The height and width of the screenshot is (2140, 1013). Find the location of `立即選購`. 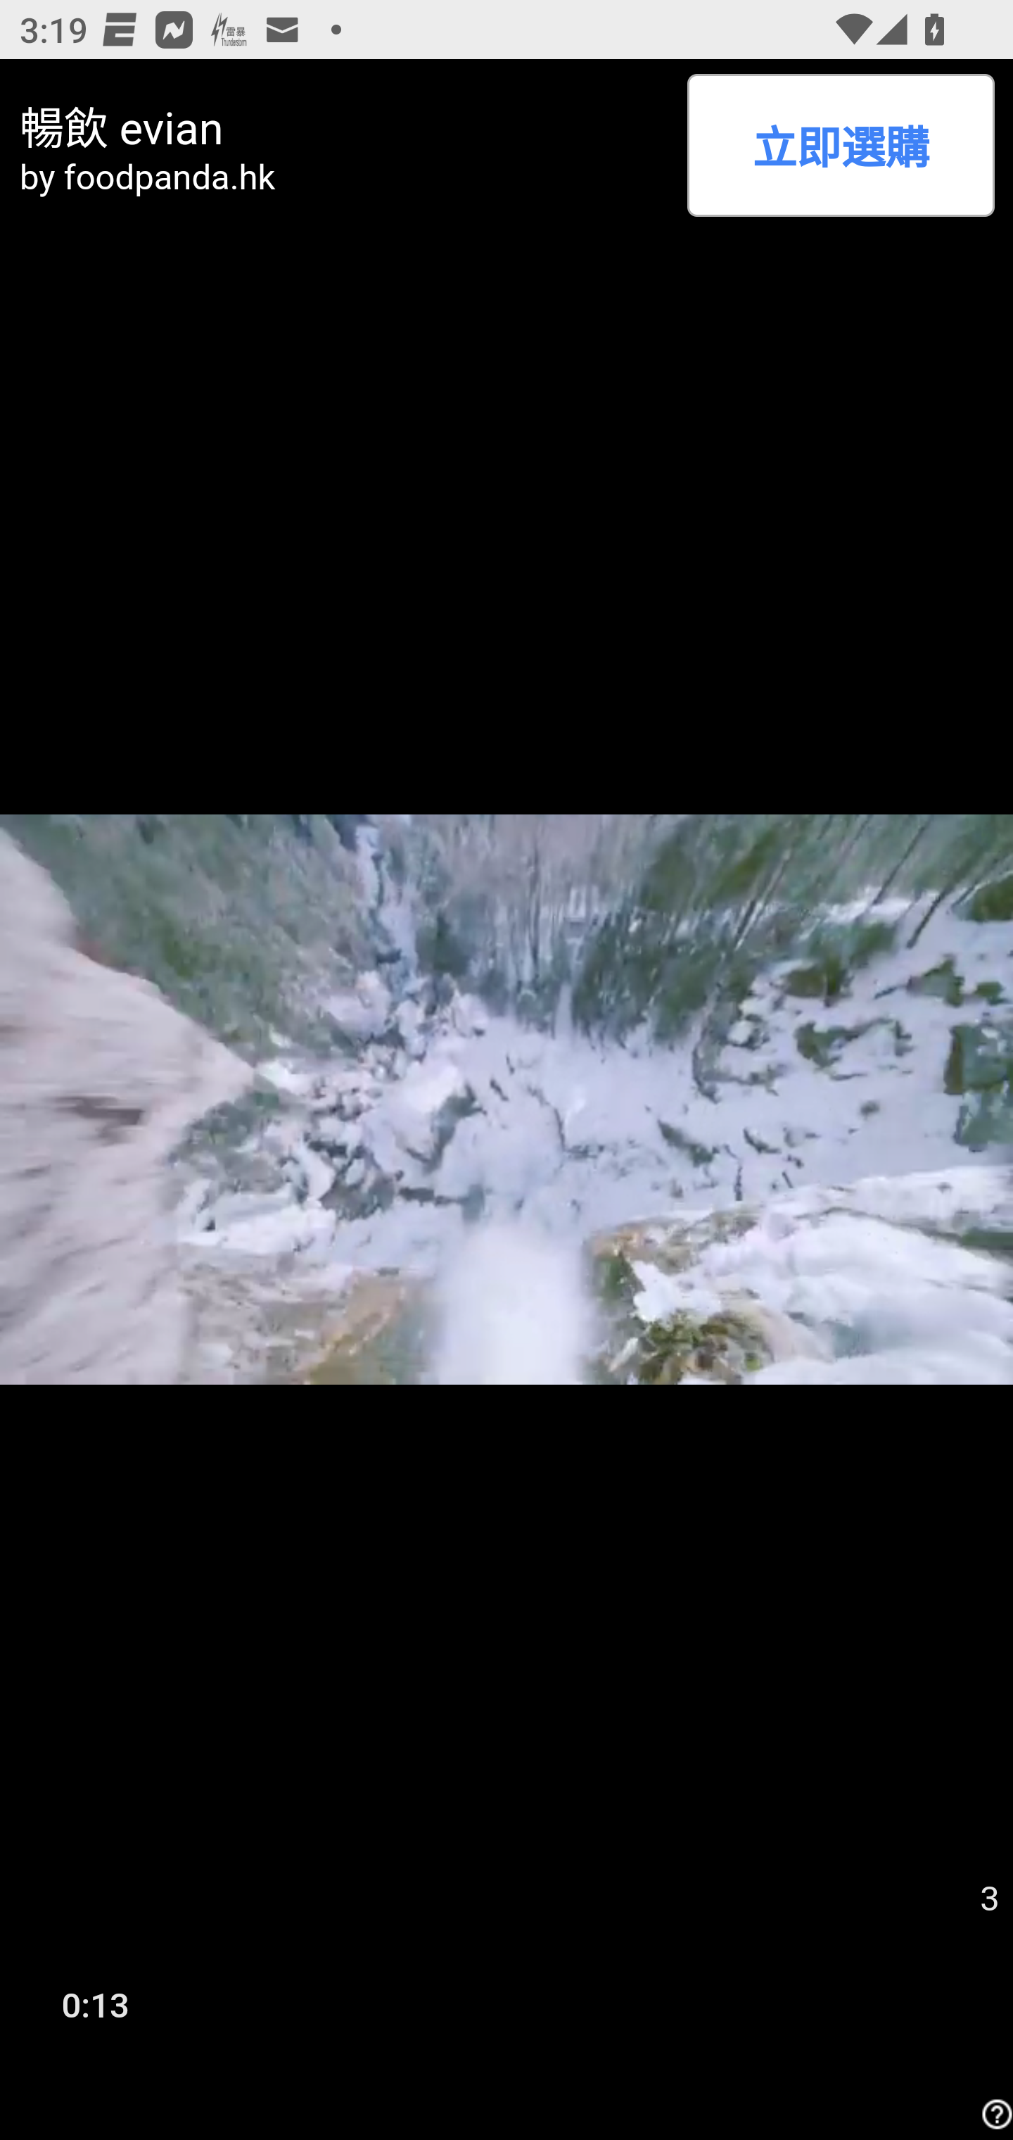

立即選購 is located at coordinates (840, 145).